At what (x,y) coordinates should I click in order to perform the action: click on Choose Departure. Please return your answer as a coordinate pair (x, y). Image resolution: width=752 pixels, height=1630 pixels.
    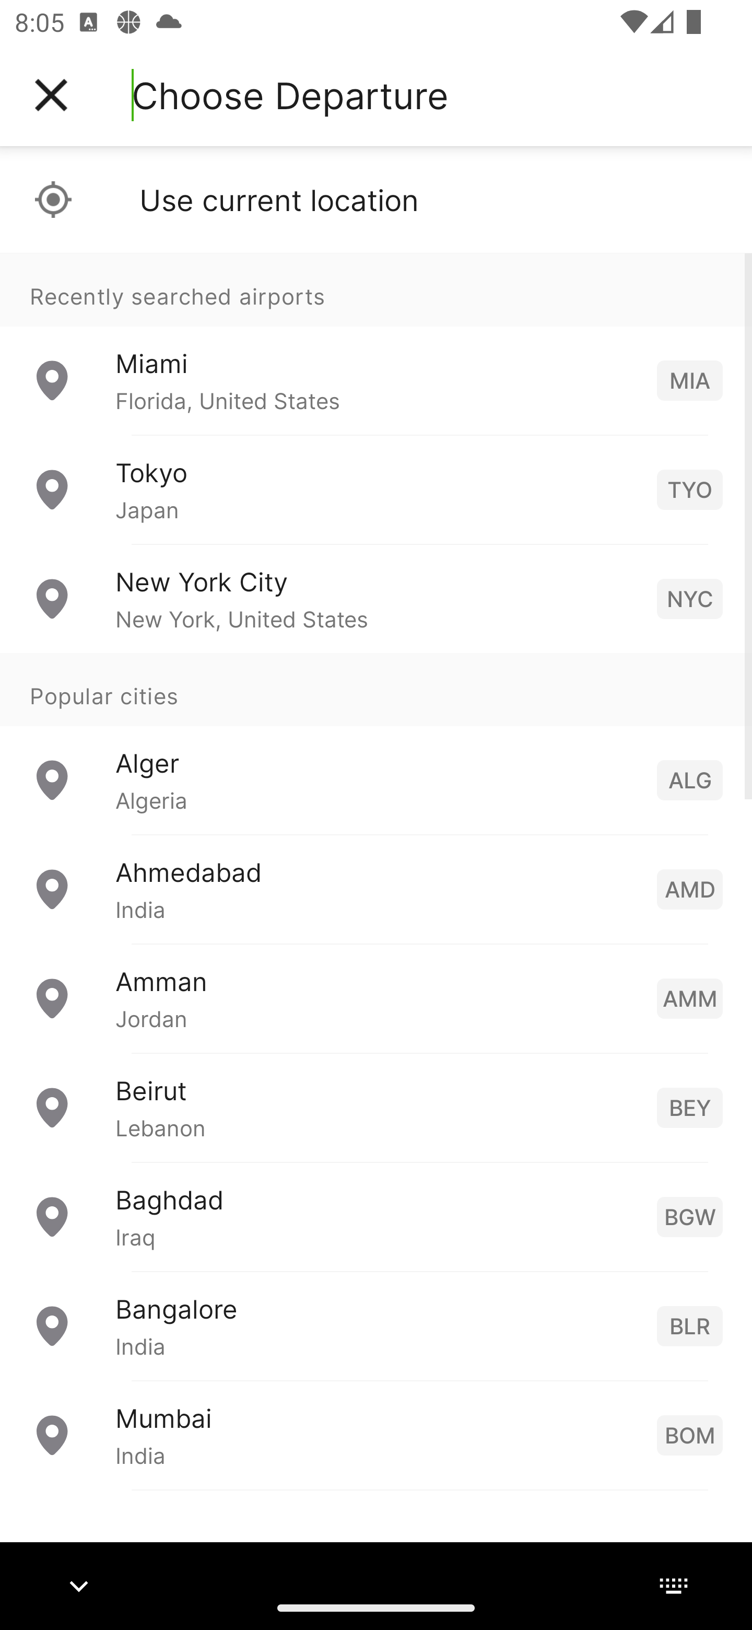
    Looking at the image, I should click on (290, 95).